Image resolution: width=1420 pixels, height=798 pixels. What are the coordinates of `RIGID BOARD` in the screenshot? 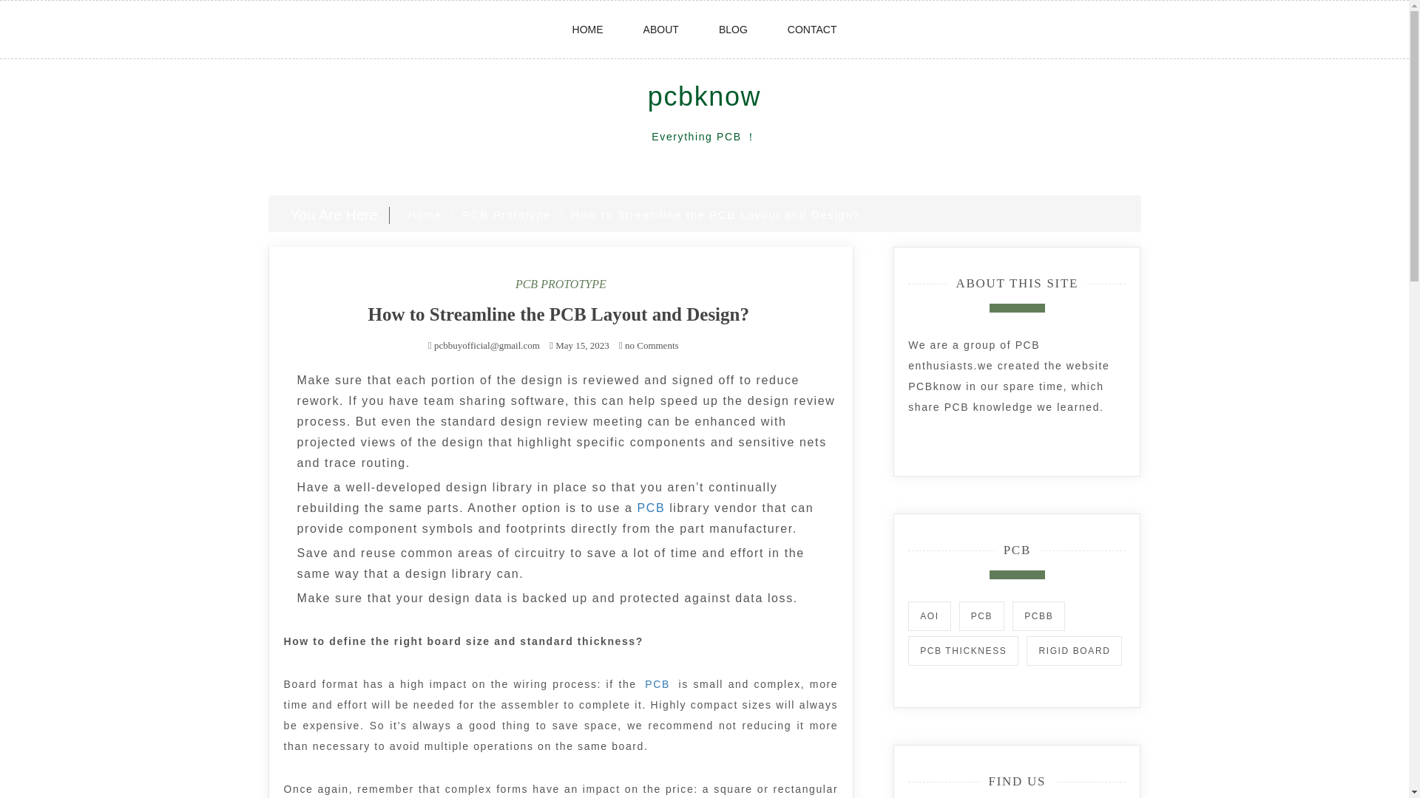 It's located at (1074, 650).